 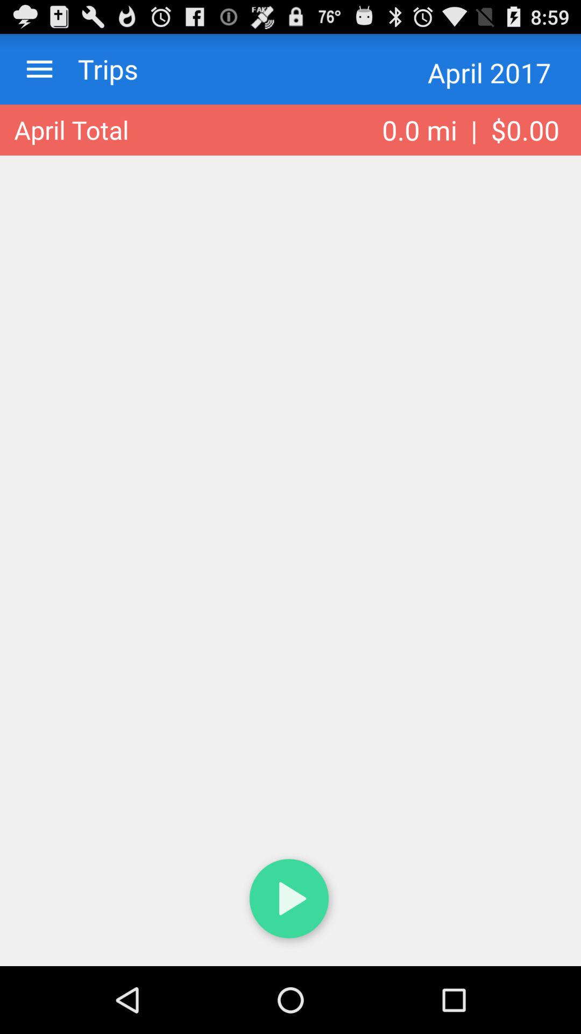 I want to click on choose icon below the april 2017, so click(x=471, y=130).